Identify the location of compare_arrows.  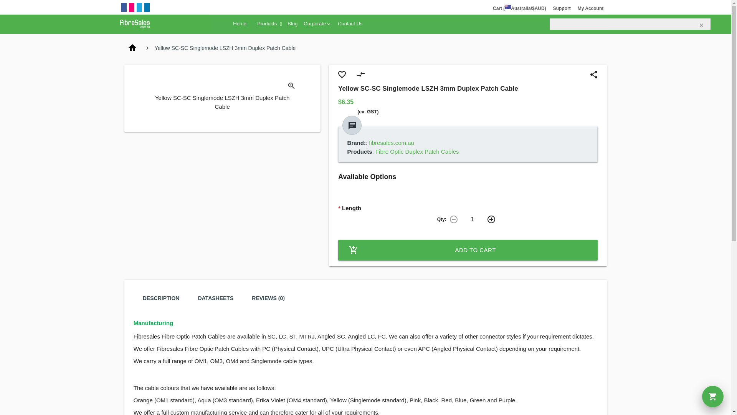
(360, 75).